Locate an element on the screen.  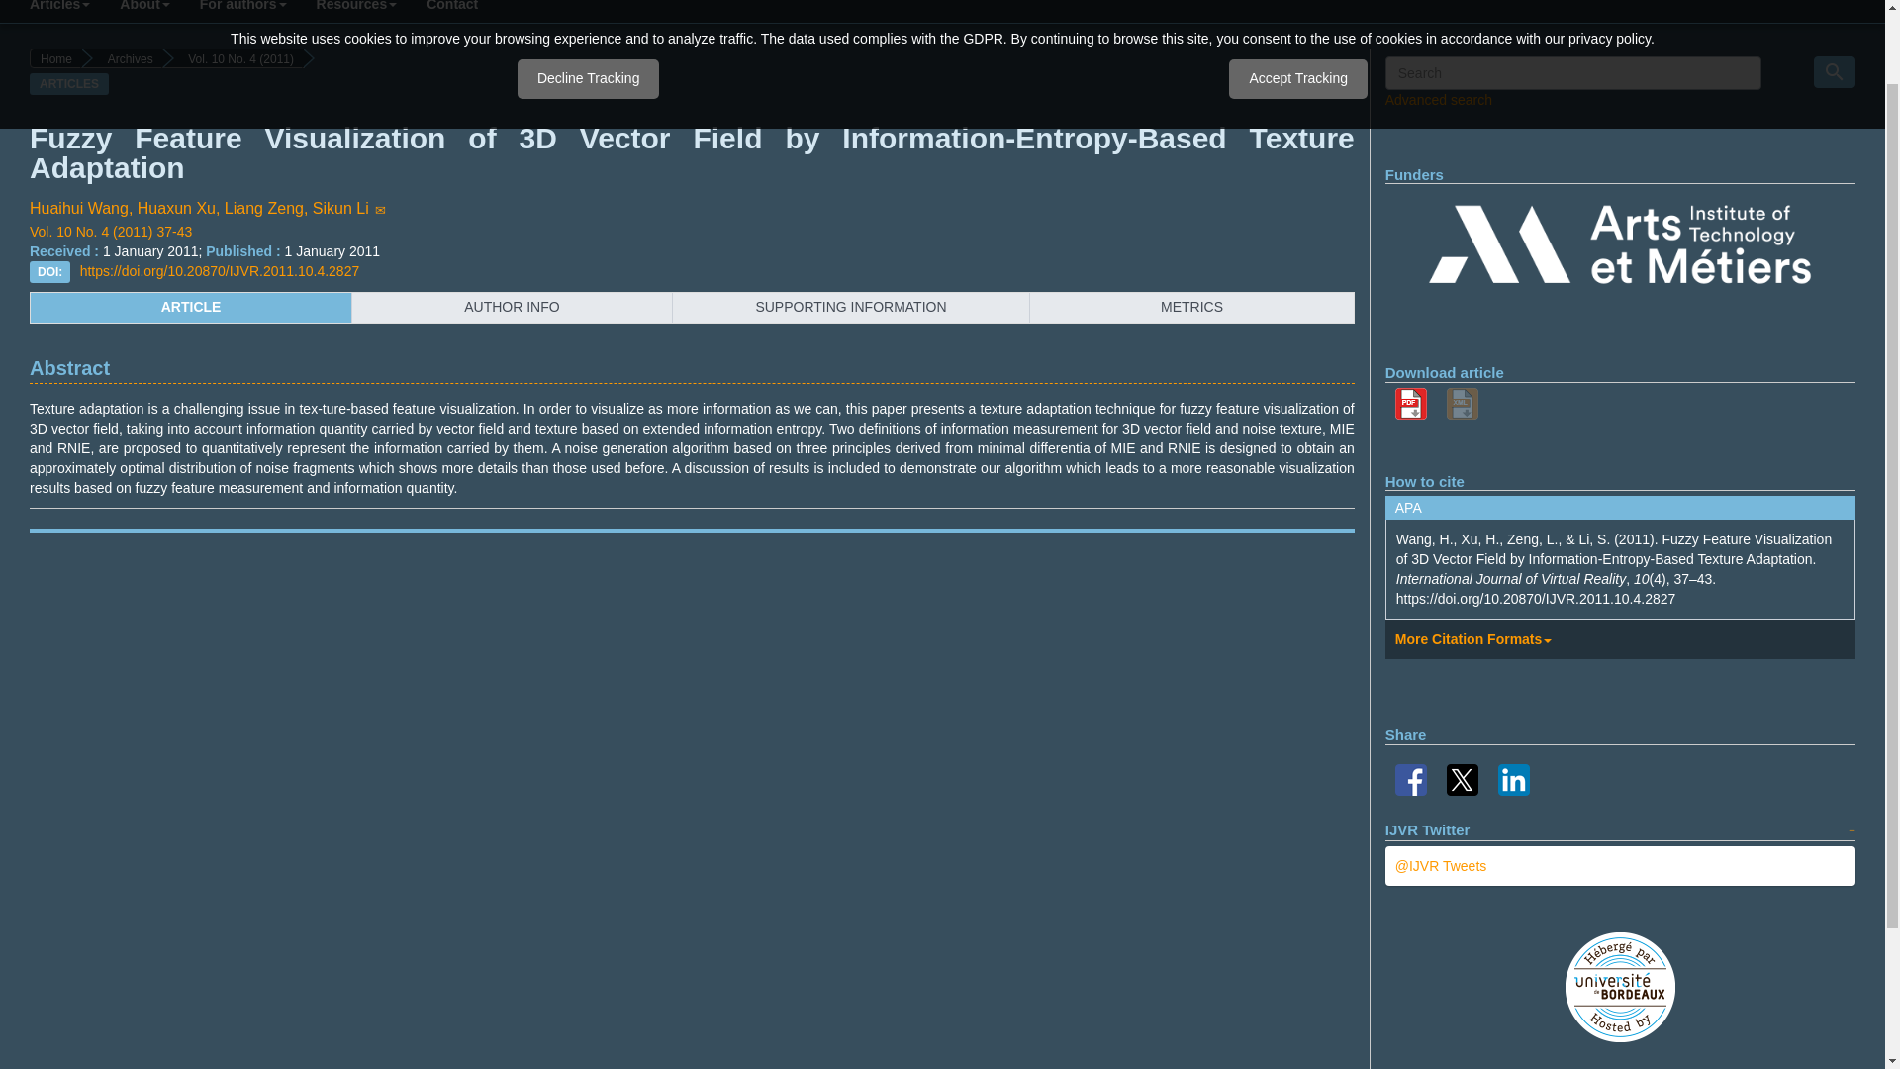
Resources is located at coordinates (356, 11).